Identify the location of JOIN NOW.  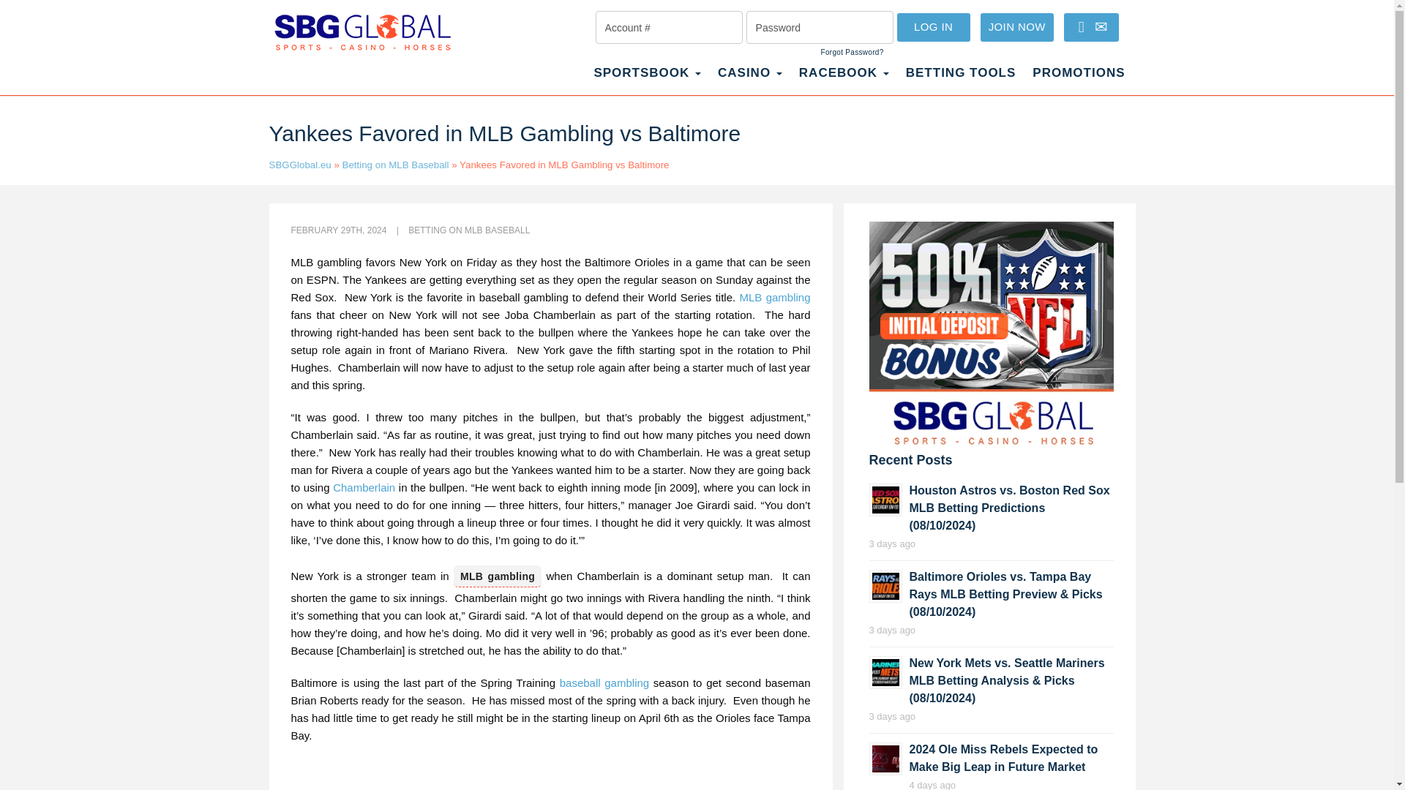
(1017, 28).